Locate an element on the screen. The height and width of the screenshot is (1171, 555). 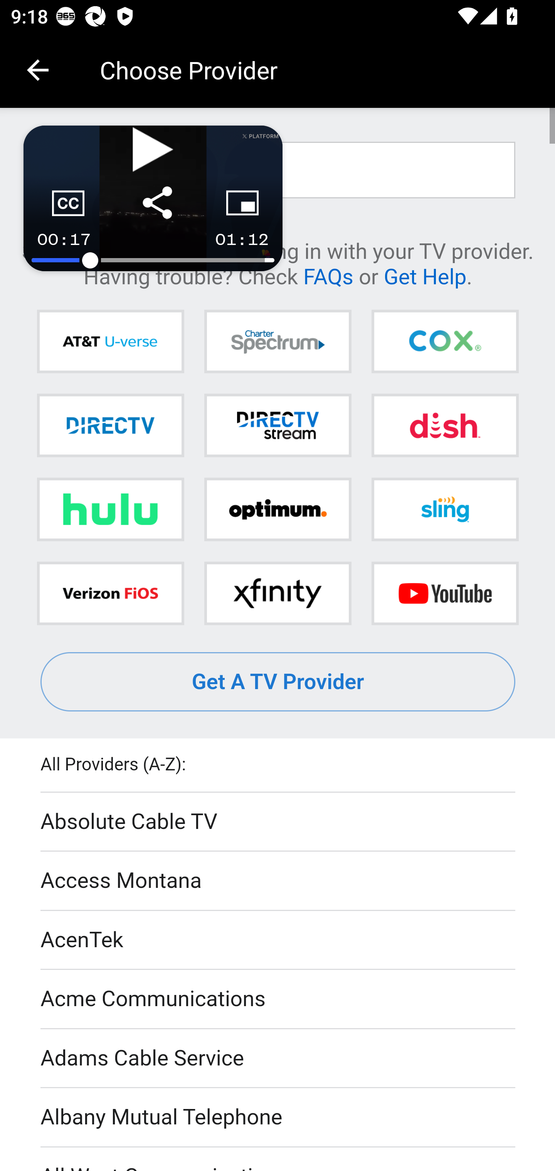
Hulu is located at coordinates (110, 509).